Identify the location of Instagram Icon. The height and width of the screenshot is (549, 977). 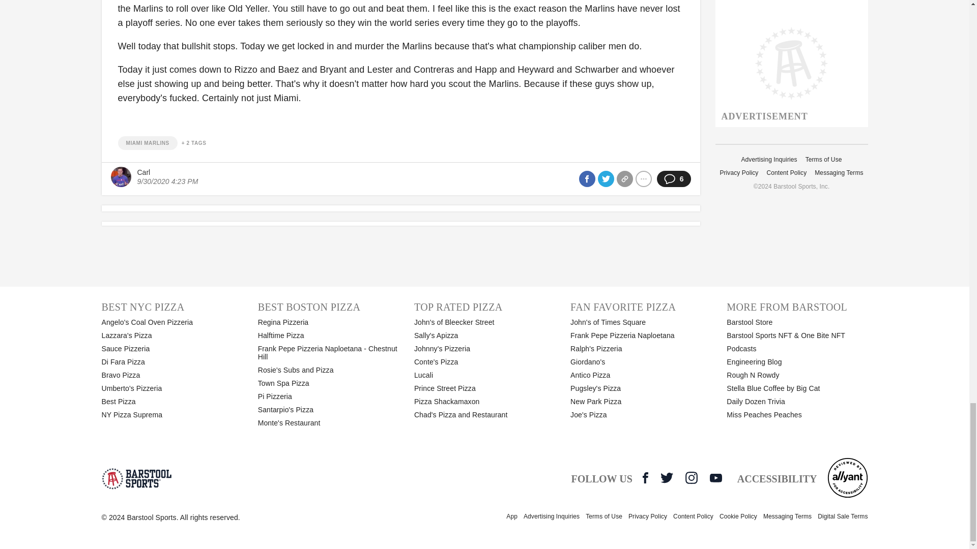
(691, 477).